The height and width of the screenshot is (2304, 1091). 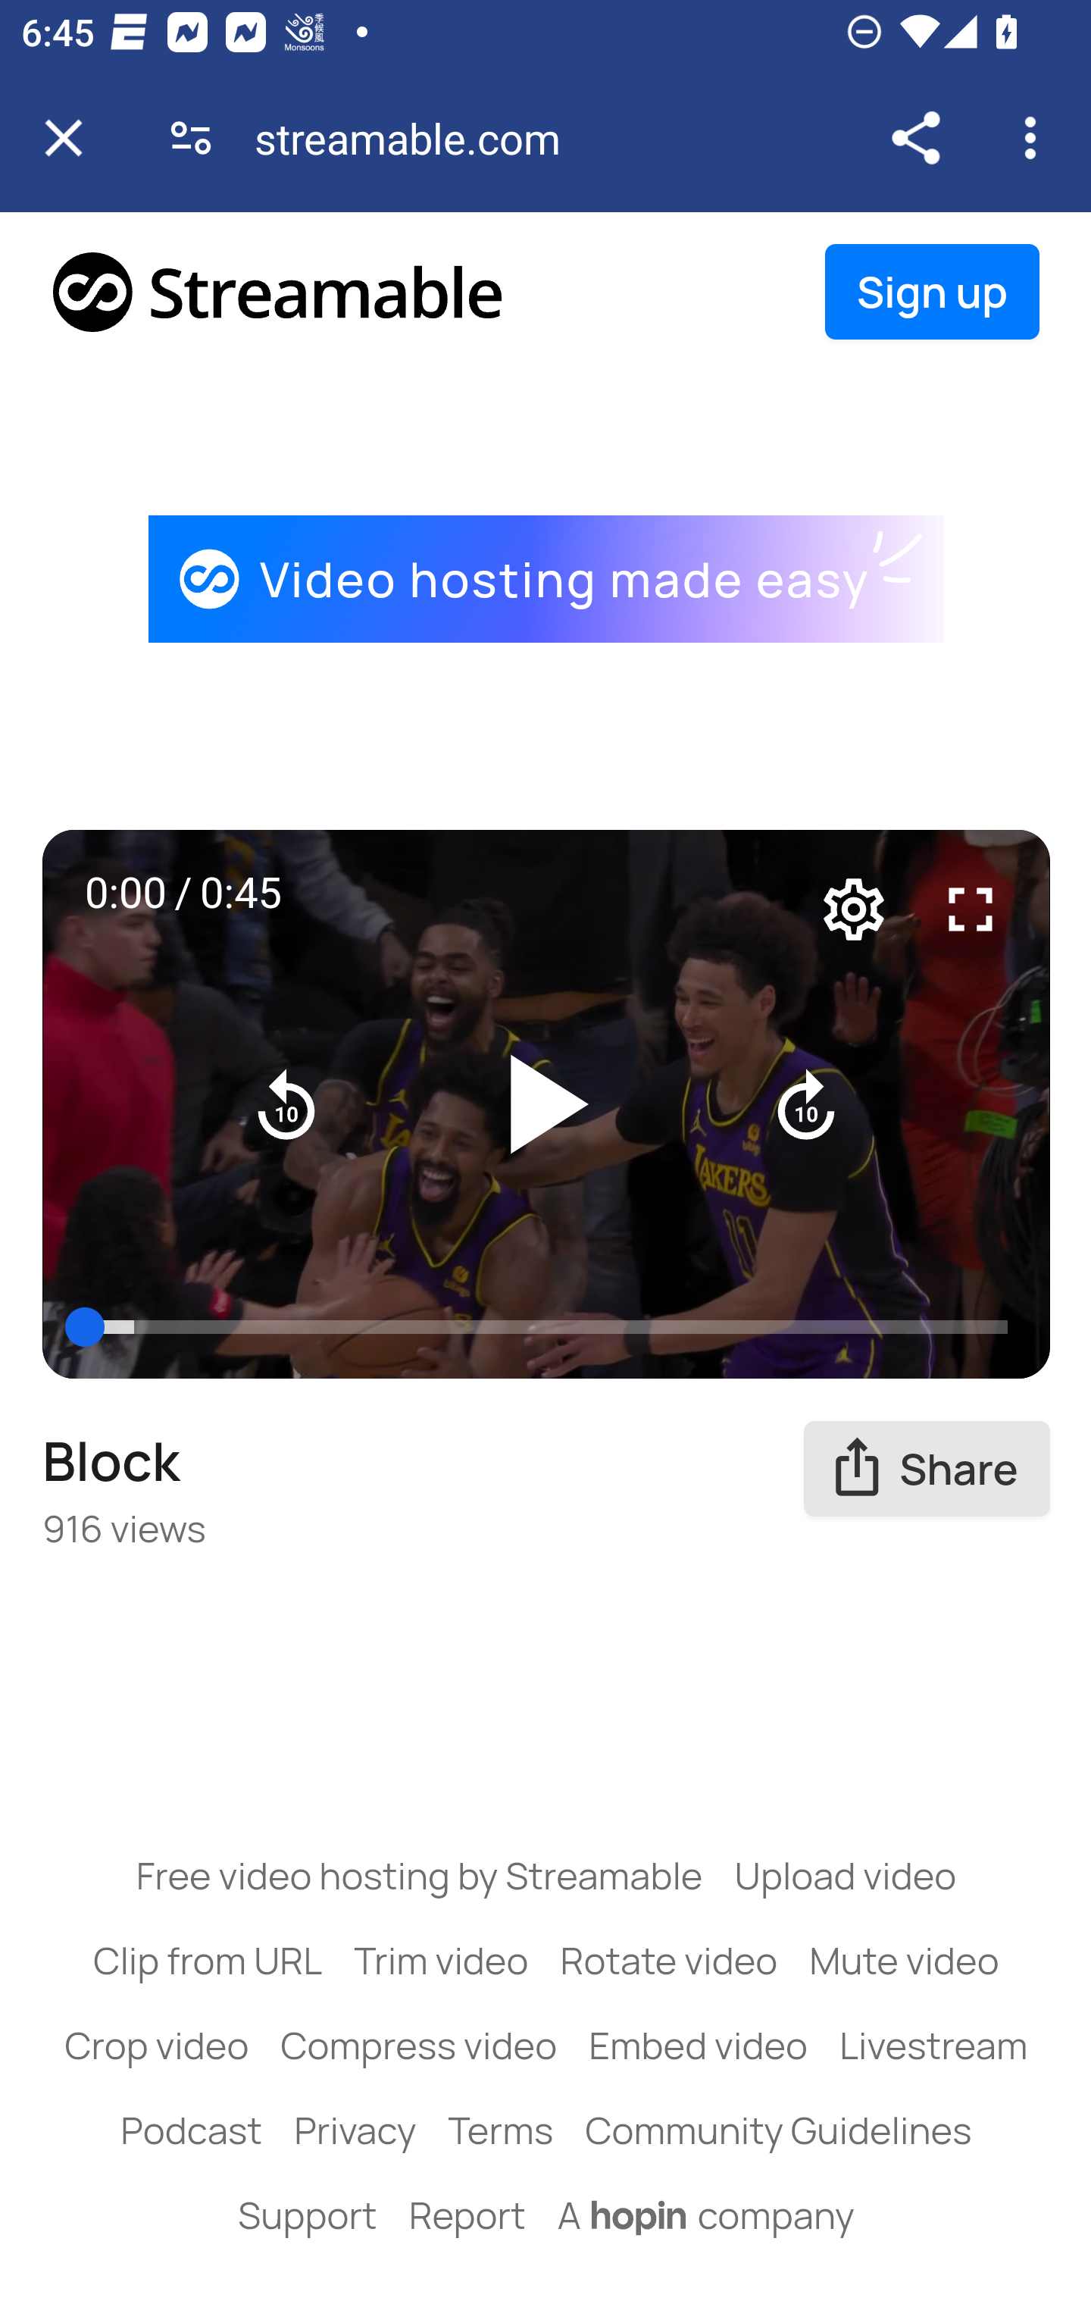 I want to click on Crop video, so click(x=158, y=2045).